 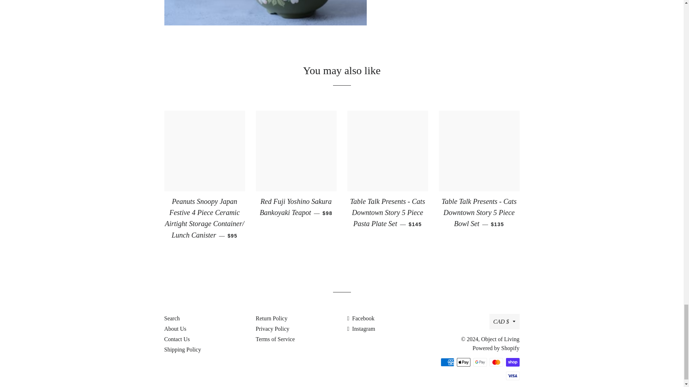 I want to click on Shop Pay, so click(x=512, y=362).